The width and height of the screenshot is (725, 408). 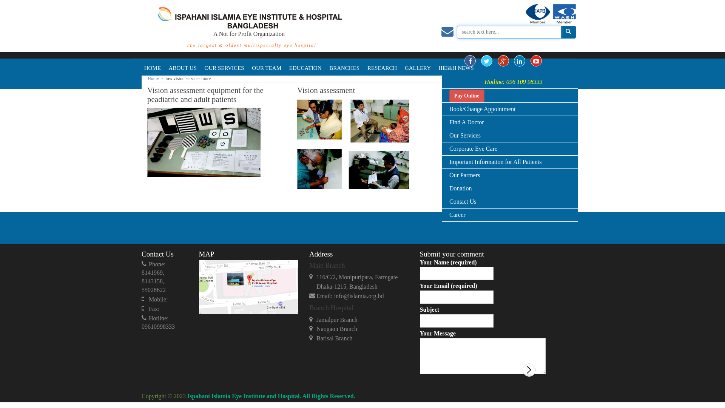 I want to click on Contact Us, so click(x=463, y=202).